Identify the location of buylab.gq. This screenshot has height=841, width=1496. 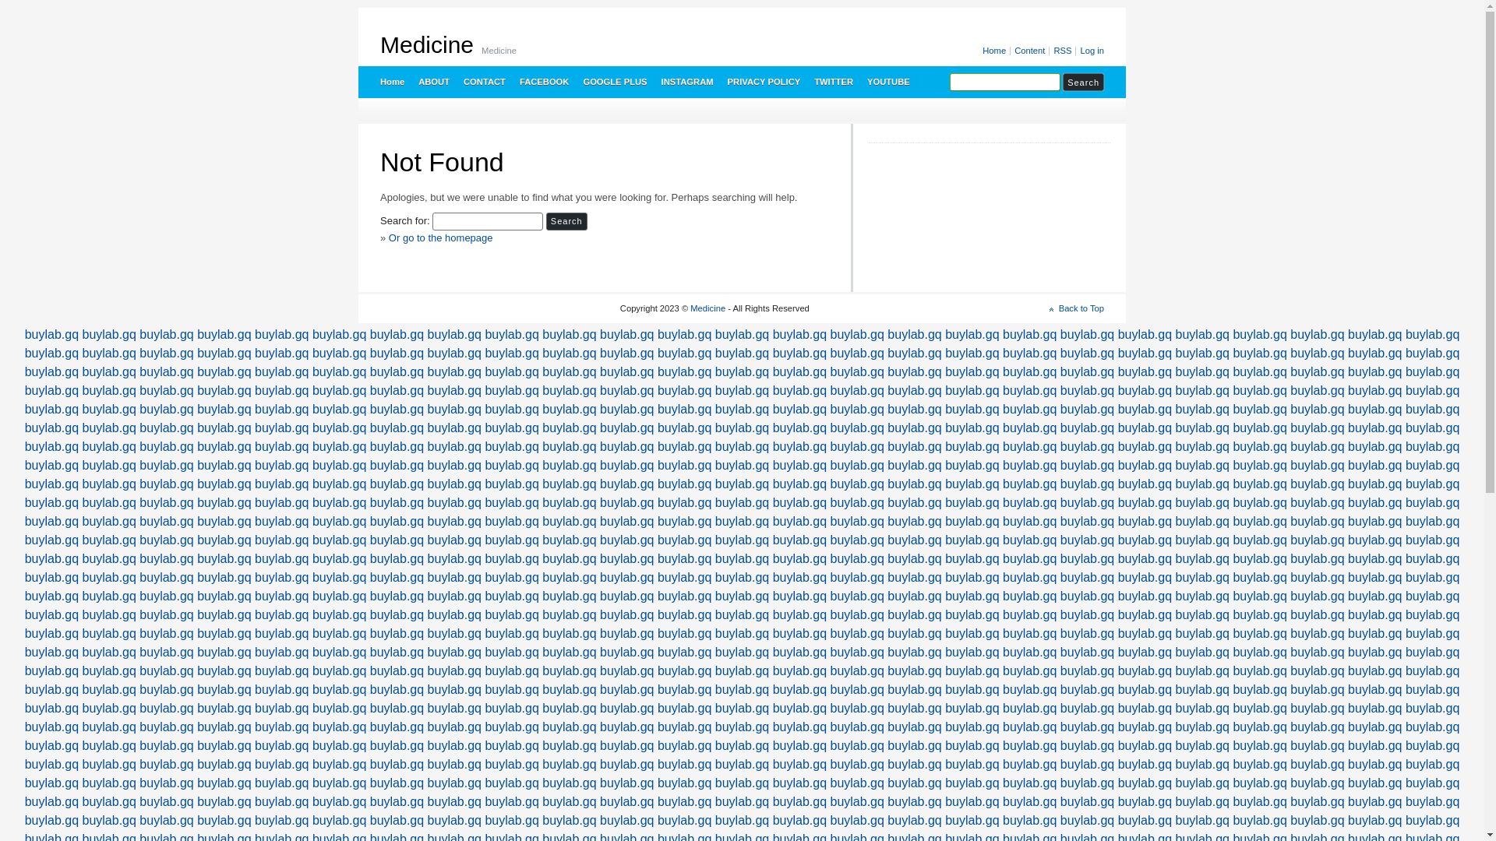
(455, 596).